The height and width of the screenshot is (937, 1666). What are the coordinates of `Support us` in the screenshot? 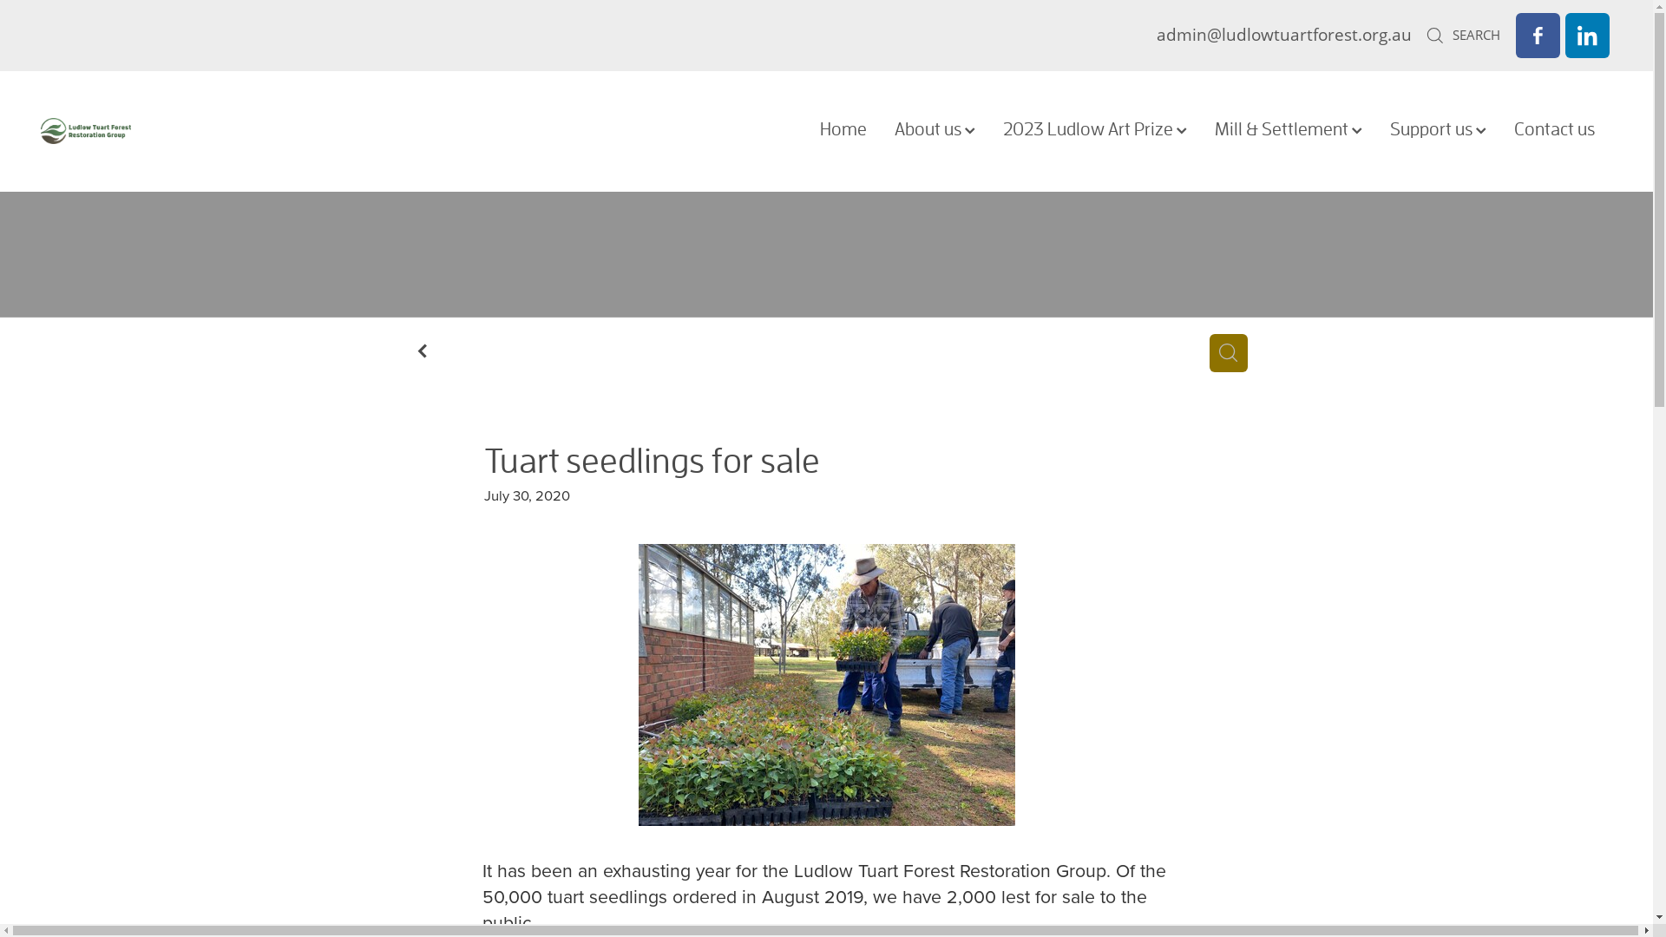 It's located at (1439, 129).